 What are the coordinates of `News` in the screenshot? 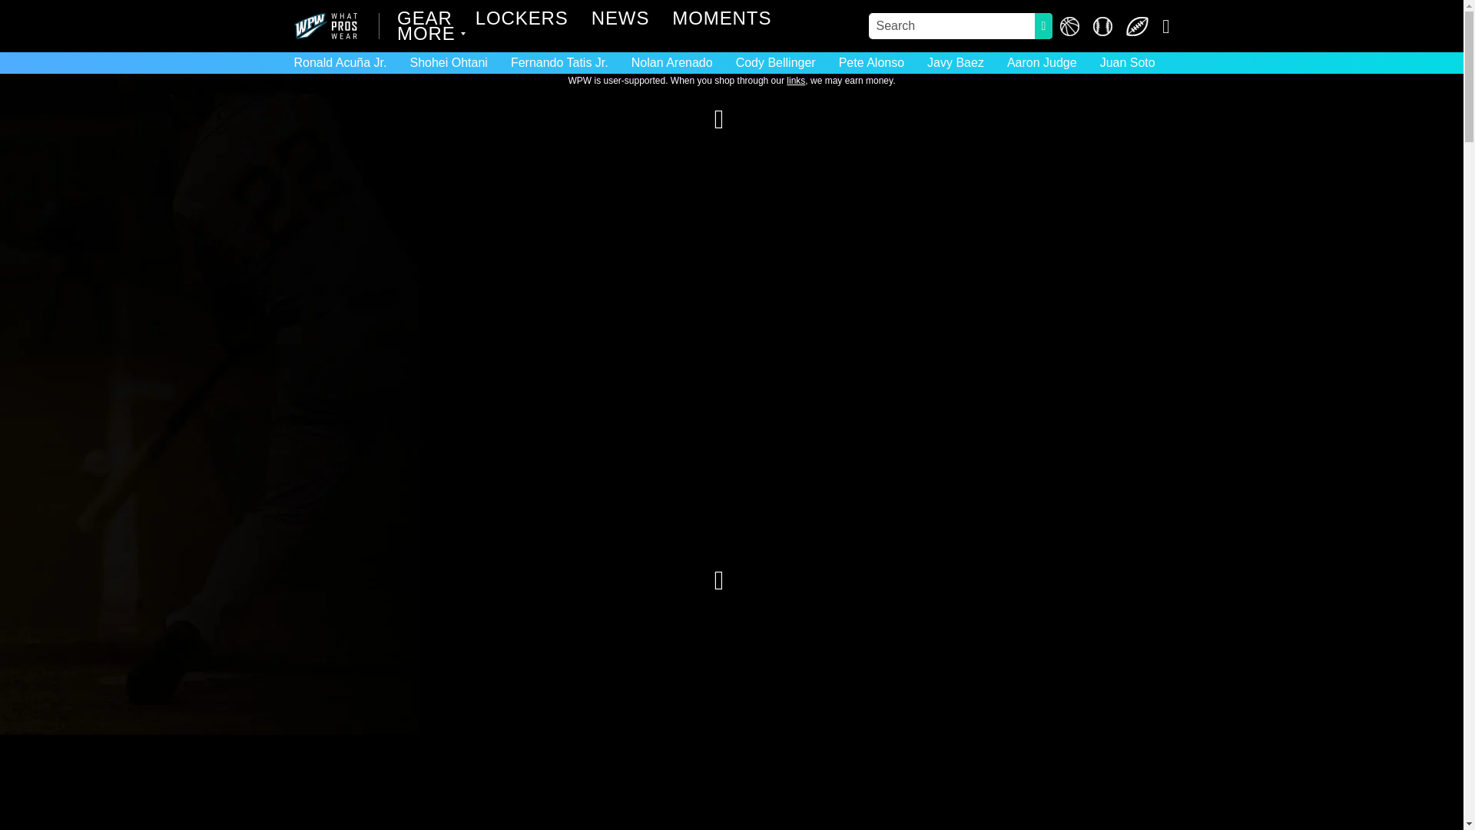 It's located at (621, 20).